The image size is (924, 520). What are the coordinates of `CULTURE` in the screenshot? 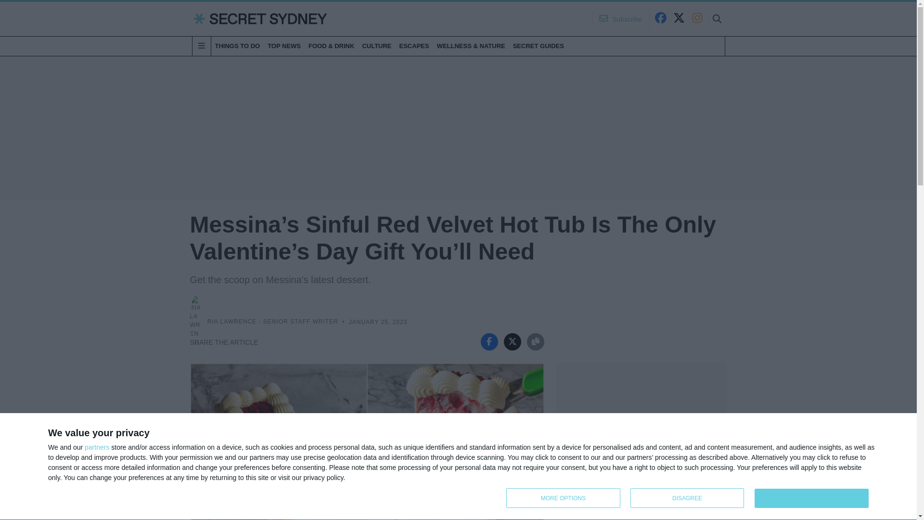 It's located at (376, 46).